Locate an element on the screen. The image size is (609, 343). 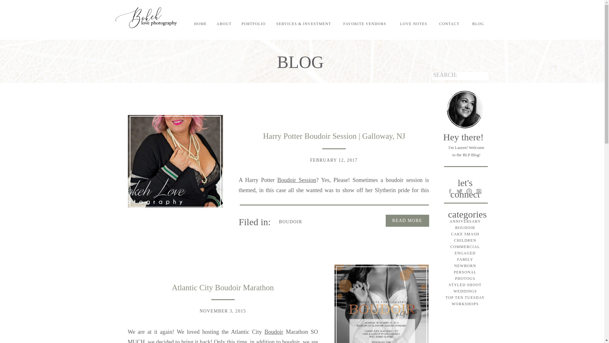
STYLED SHOOT is located at coordinates (465, 285).